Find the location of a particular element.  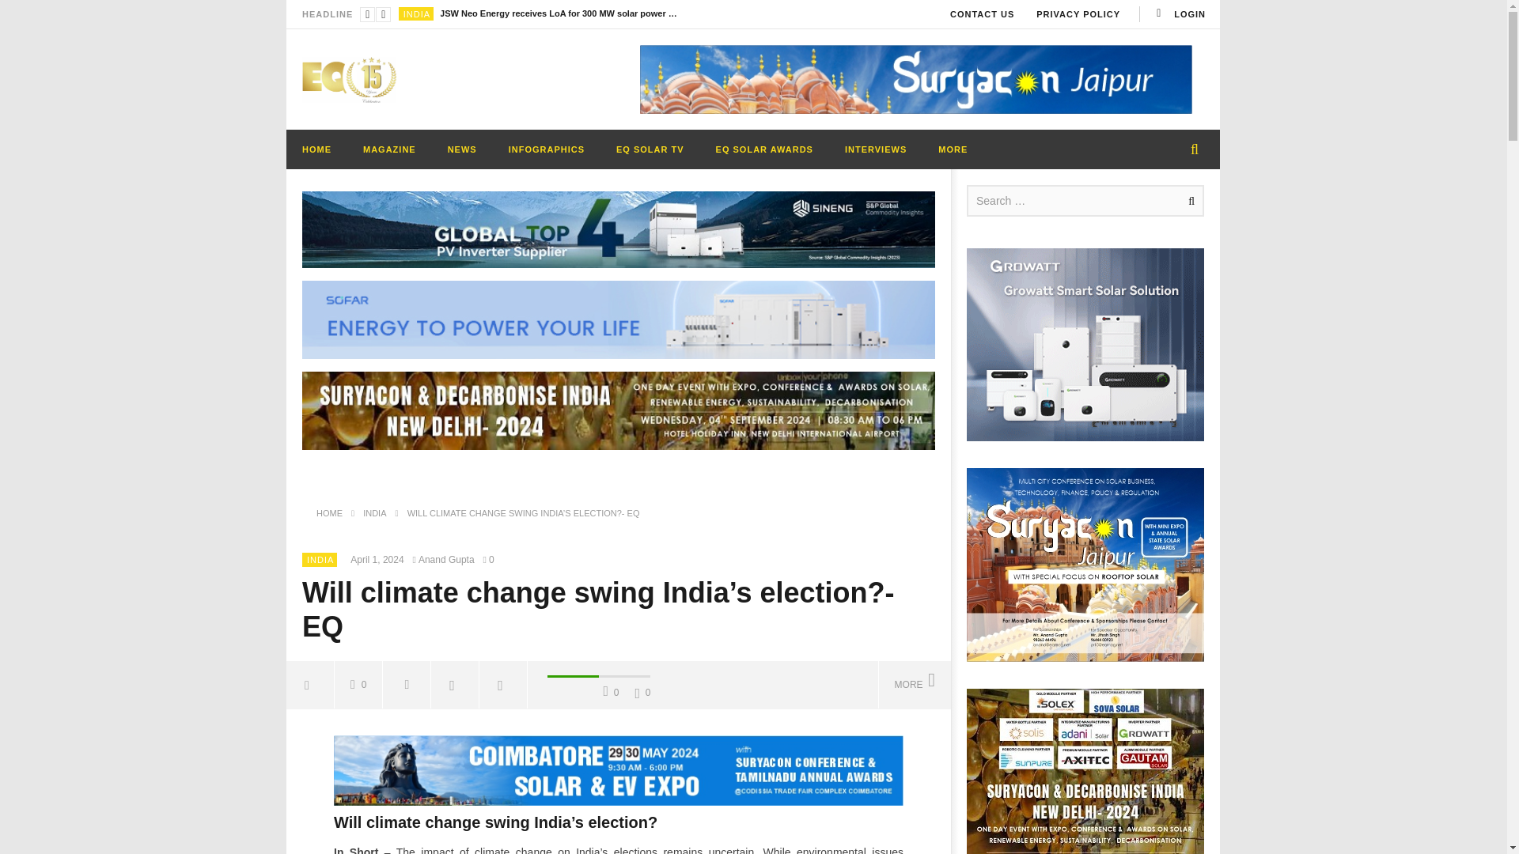

The Leading Solar Magazine In India is located at coordinates (350, 79).